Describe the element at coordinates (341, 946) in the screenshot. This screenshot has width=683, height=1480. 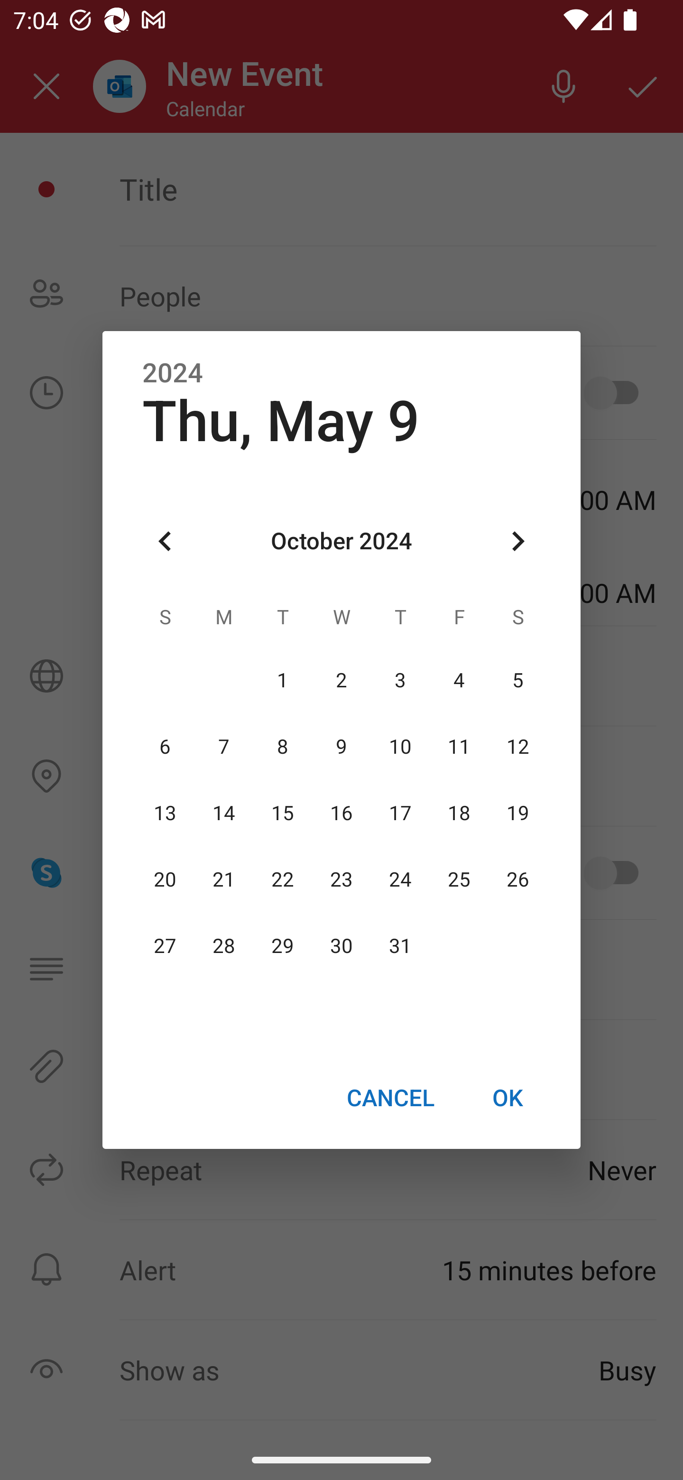
I see `30 30 October 2024` at that location.